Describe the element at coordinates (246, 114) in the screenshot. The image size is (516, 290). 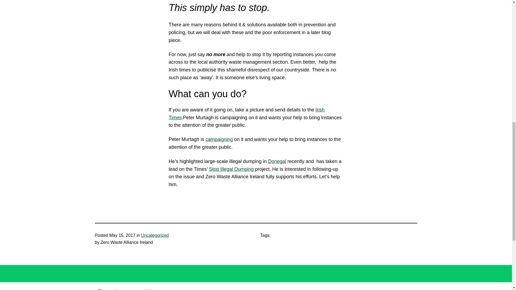
I see `Irish Times` at that location.